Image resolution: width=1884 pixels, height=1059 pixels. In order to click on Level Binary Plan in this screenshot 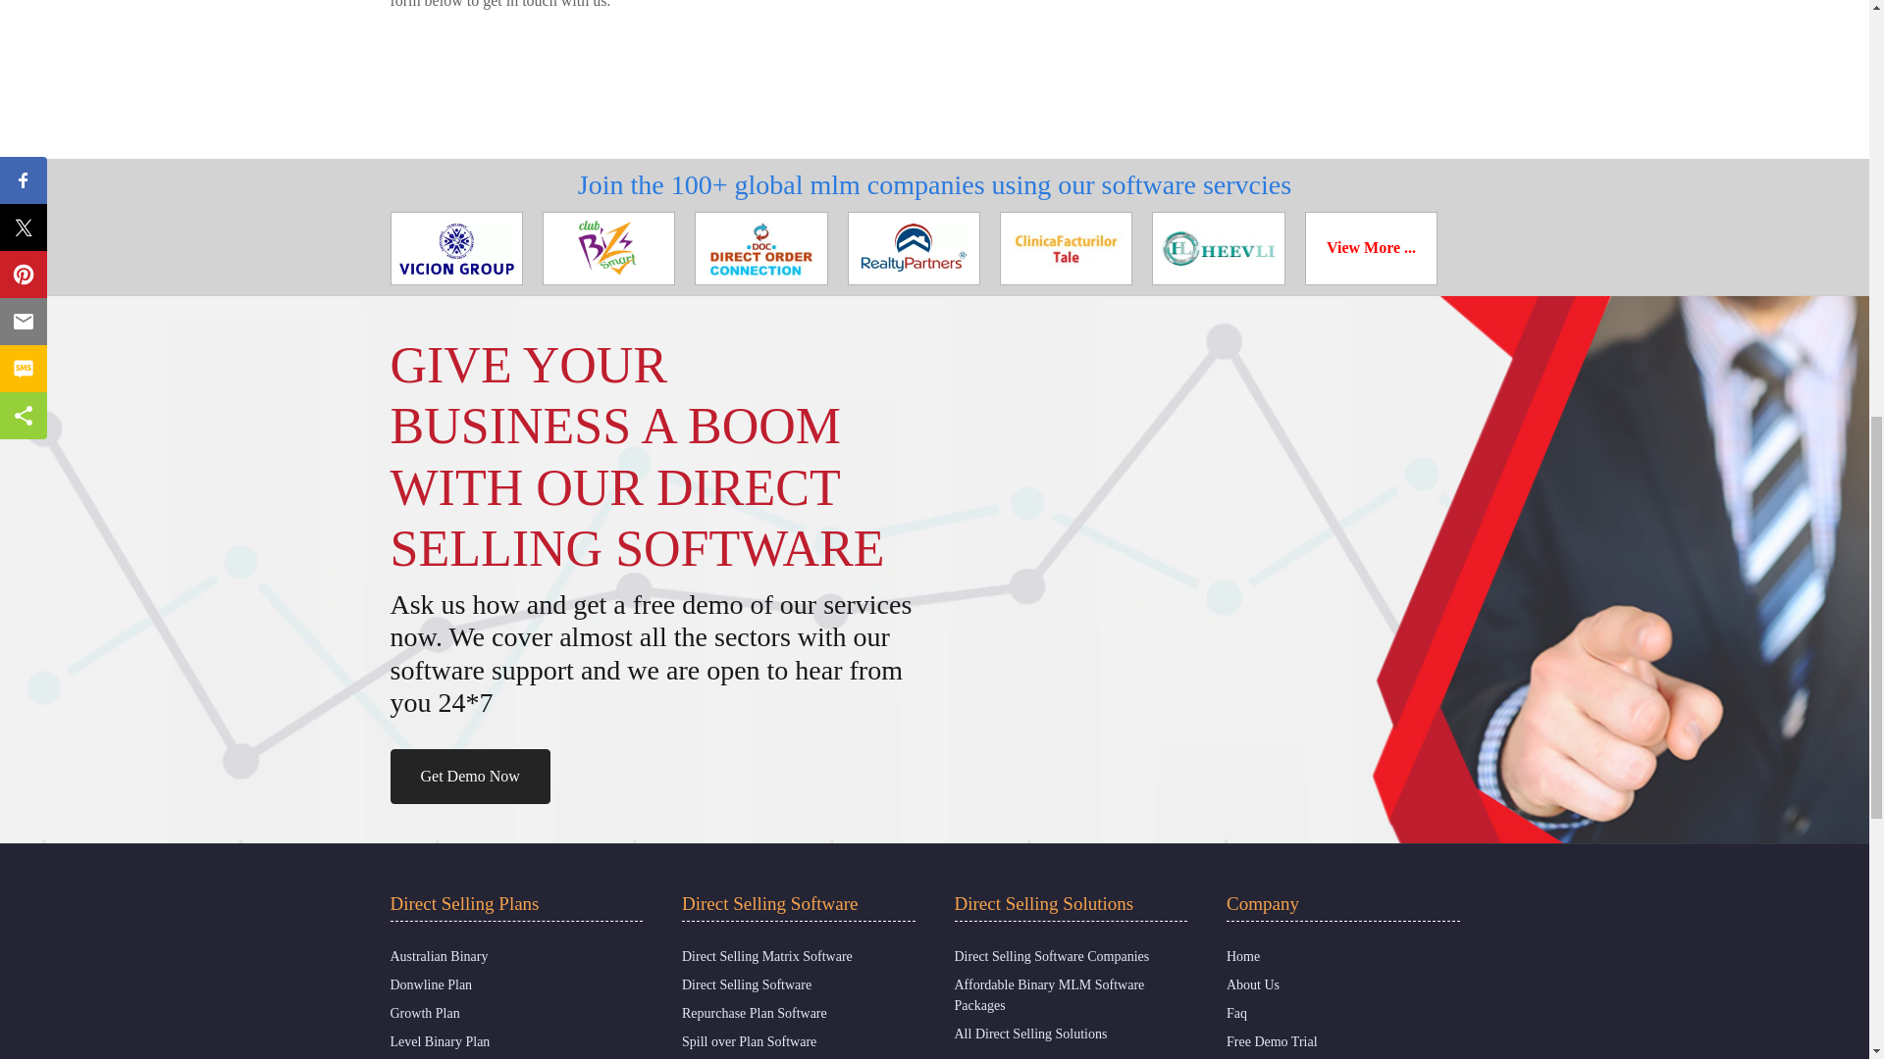, I will do `click(440, 1041)`.